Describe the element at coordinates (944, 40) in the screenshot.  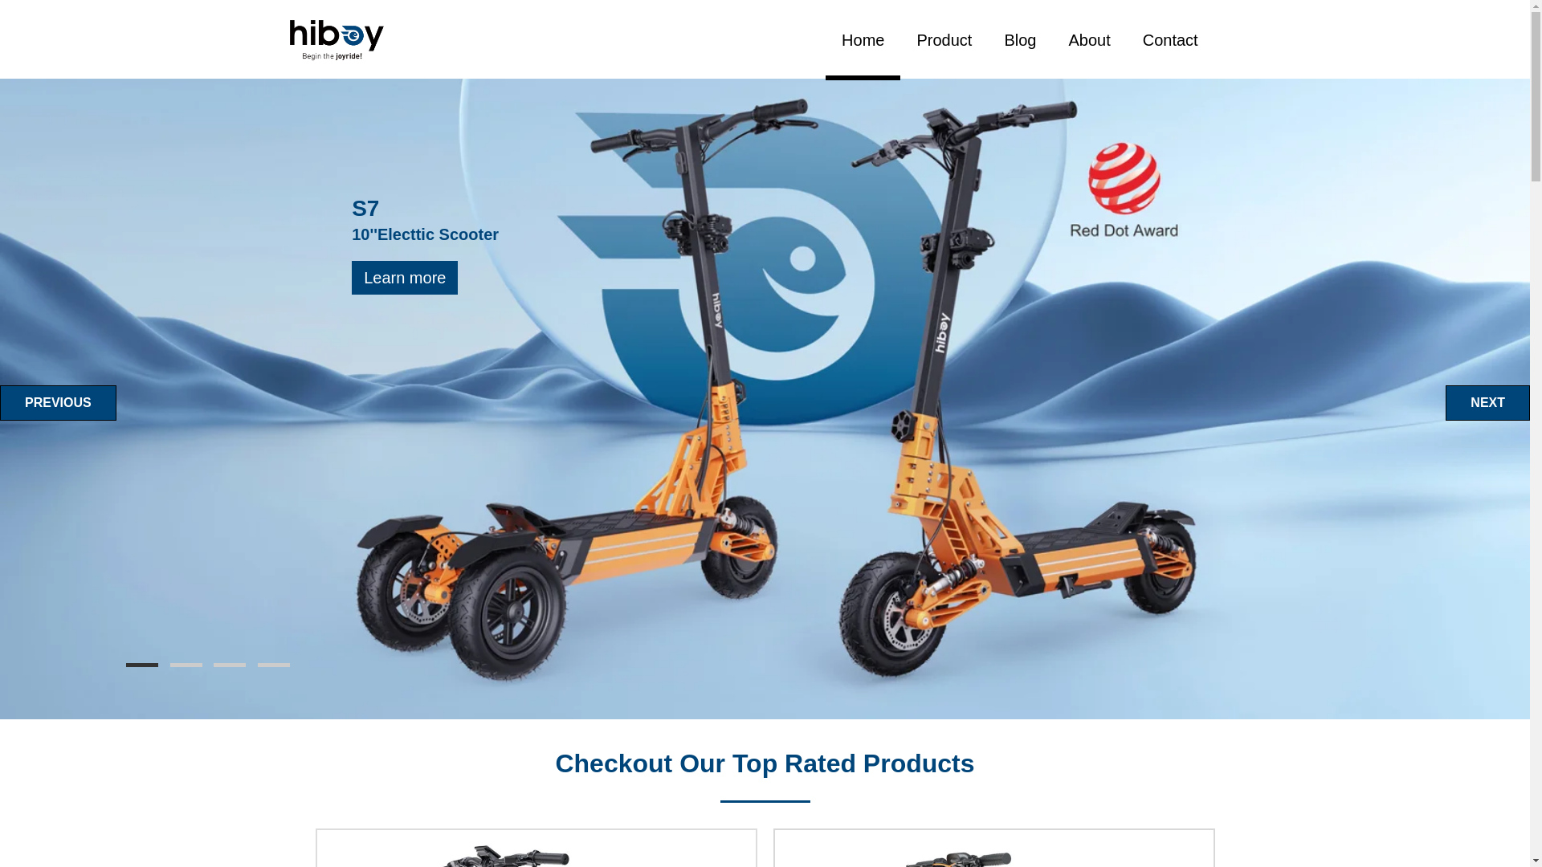
I see `Product` at that location.